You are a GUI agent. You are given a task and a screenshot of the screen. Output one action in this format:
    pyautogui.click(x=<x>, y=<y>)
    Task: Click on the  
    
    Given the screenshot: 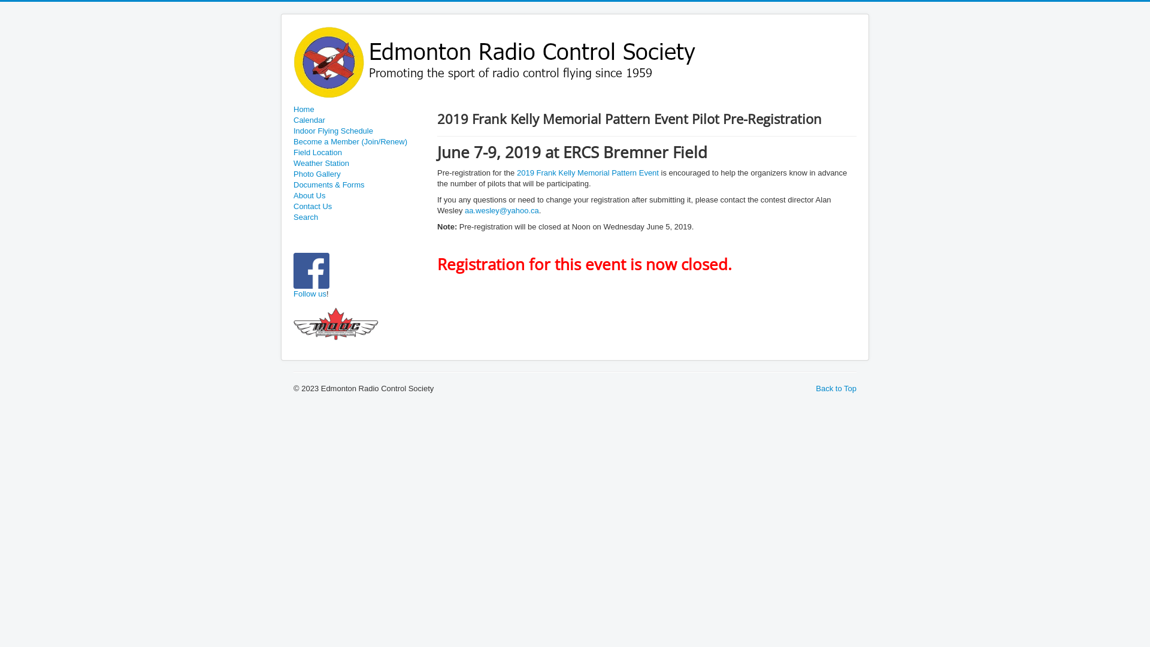 What is the action you would take?
    pyautogui.click(x=330, y=294)
    